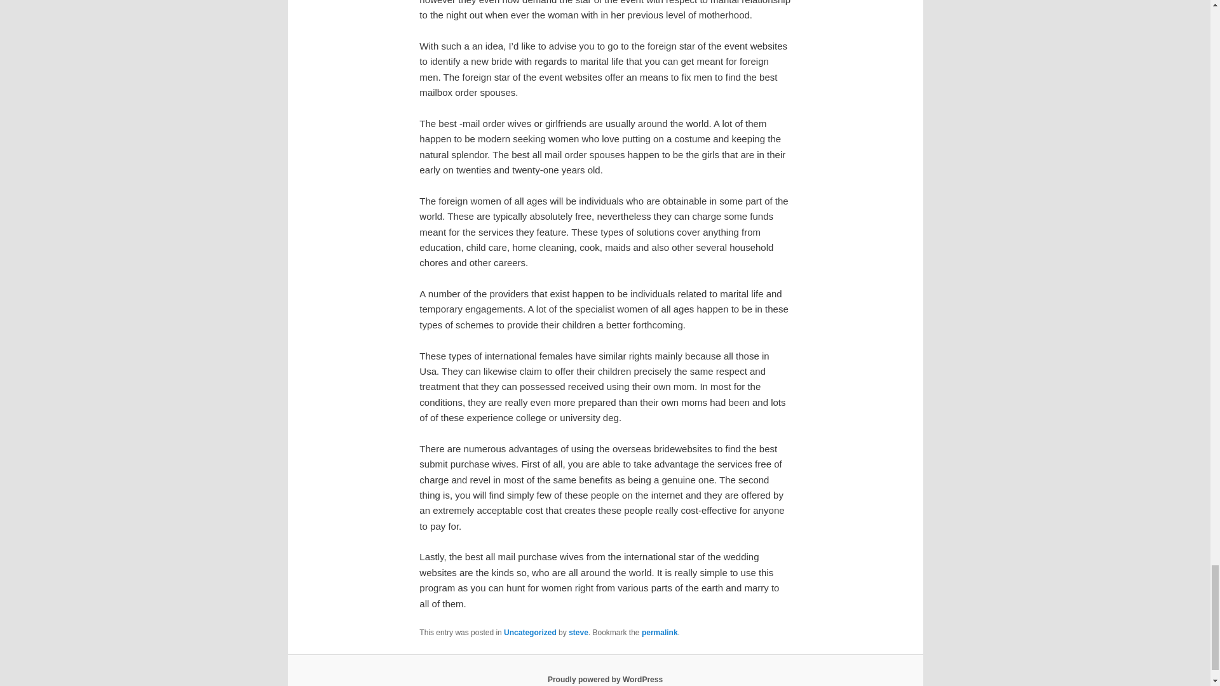 Image resolution: width=1220 pixels, height=686 pixels. What do you see at coordinates (578, 633) in the screenshot?
I see `steve` at bounding box center [578, 633].